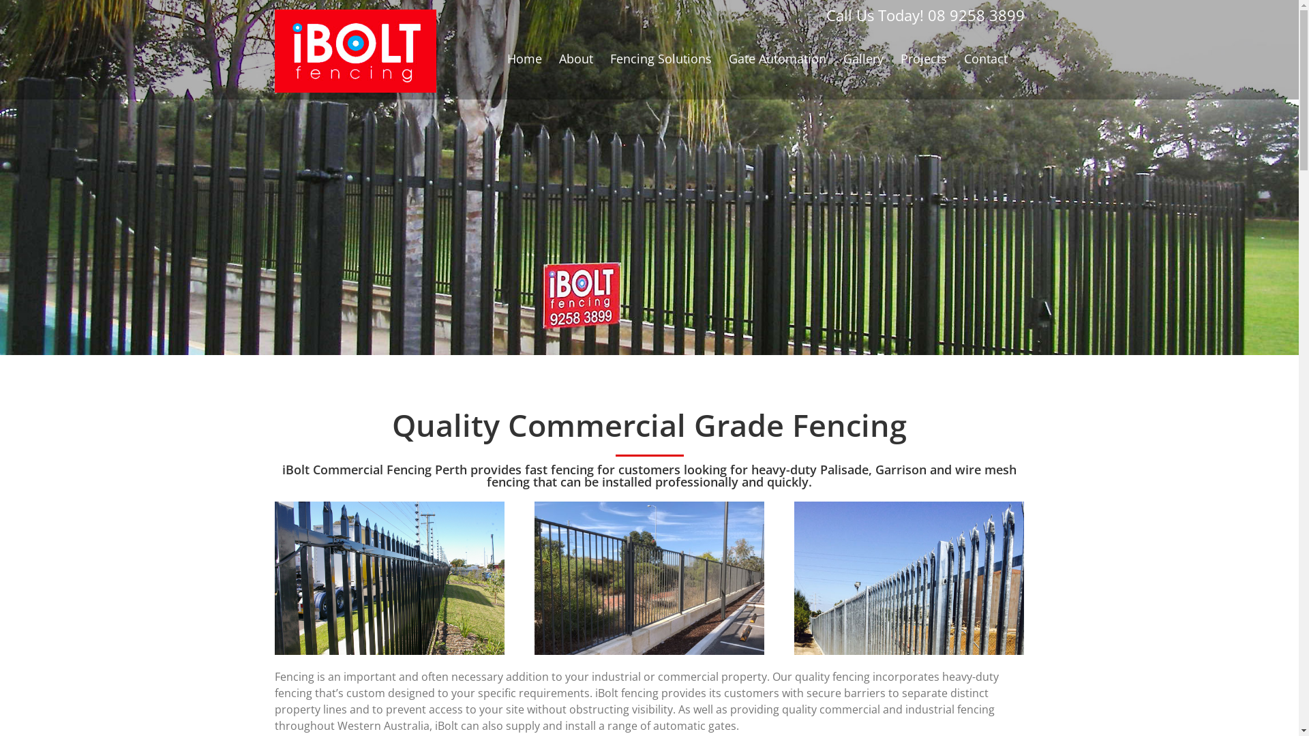 The image size is (1309, 736). Describe the element at coordinates (660, 59) in the screenshot. I see `Fencing Solutions` at that location.